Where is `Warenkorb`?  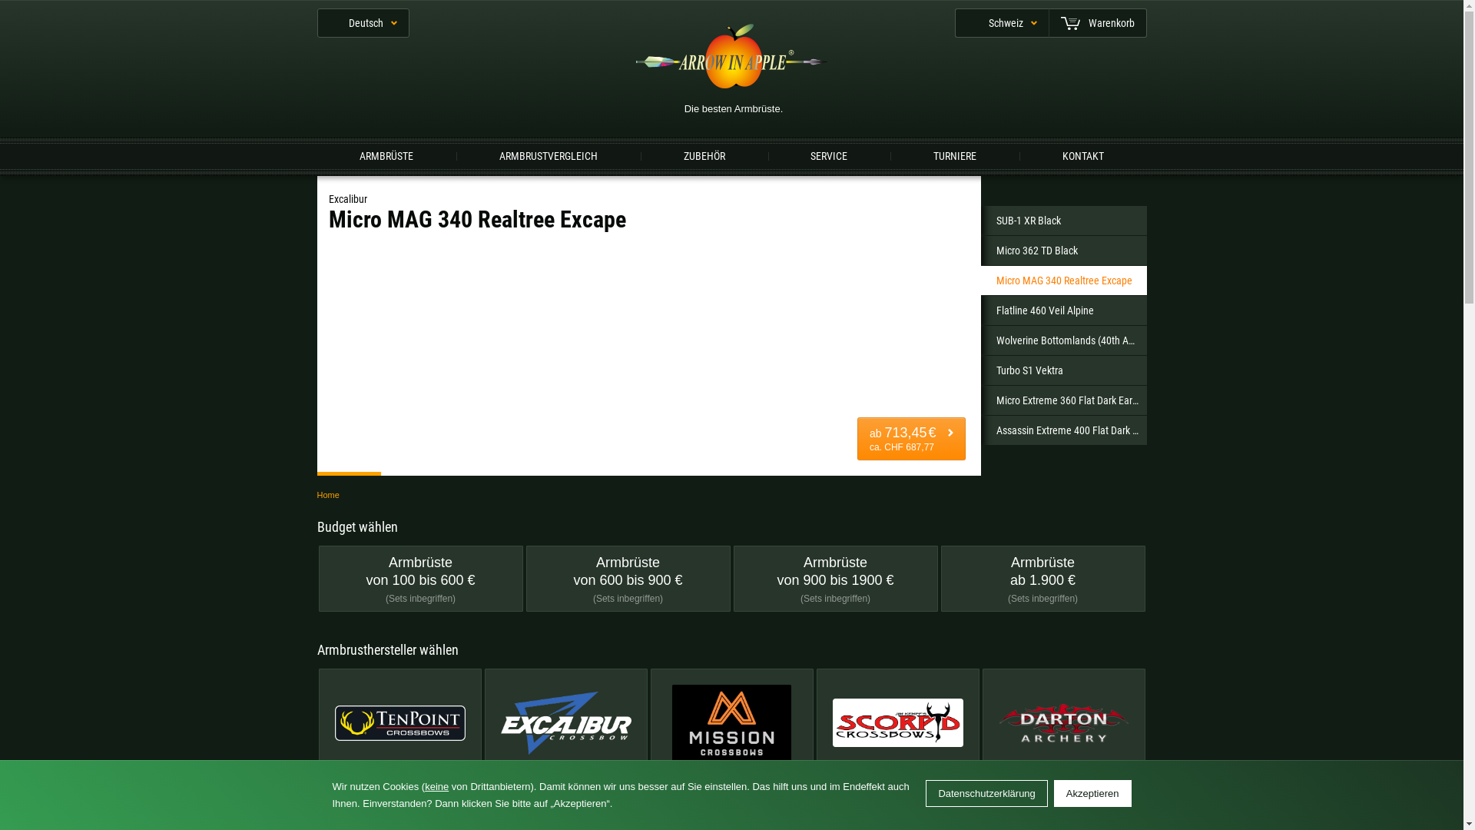 Warenkorb is located at coordinates (1097, 23).